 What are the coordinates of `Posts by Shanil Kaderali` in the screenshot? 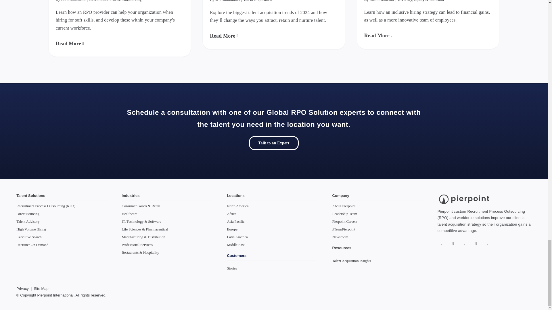 It's located at (382, 1).